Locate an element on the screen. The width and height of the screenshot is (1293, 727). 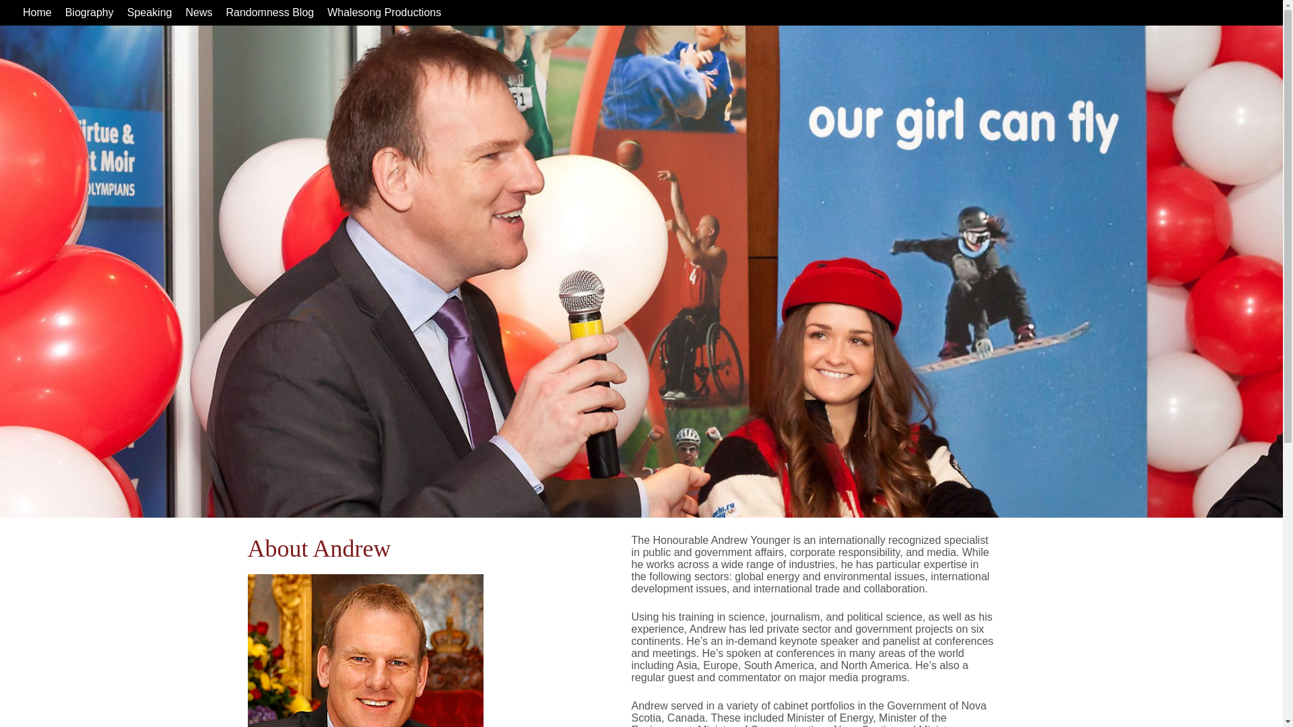
News is located at coordinates (198, 12).